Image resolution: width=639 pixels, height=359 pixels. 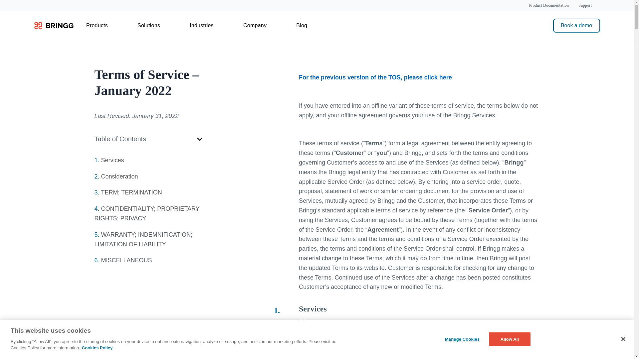 I want to click on Company, so click(x=255, y=26).